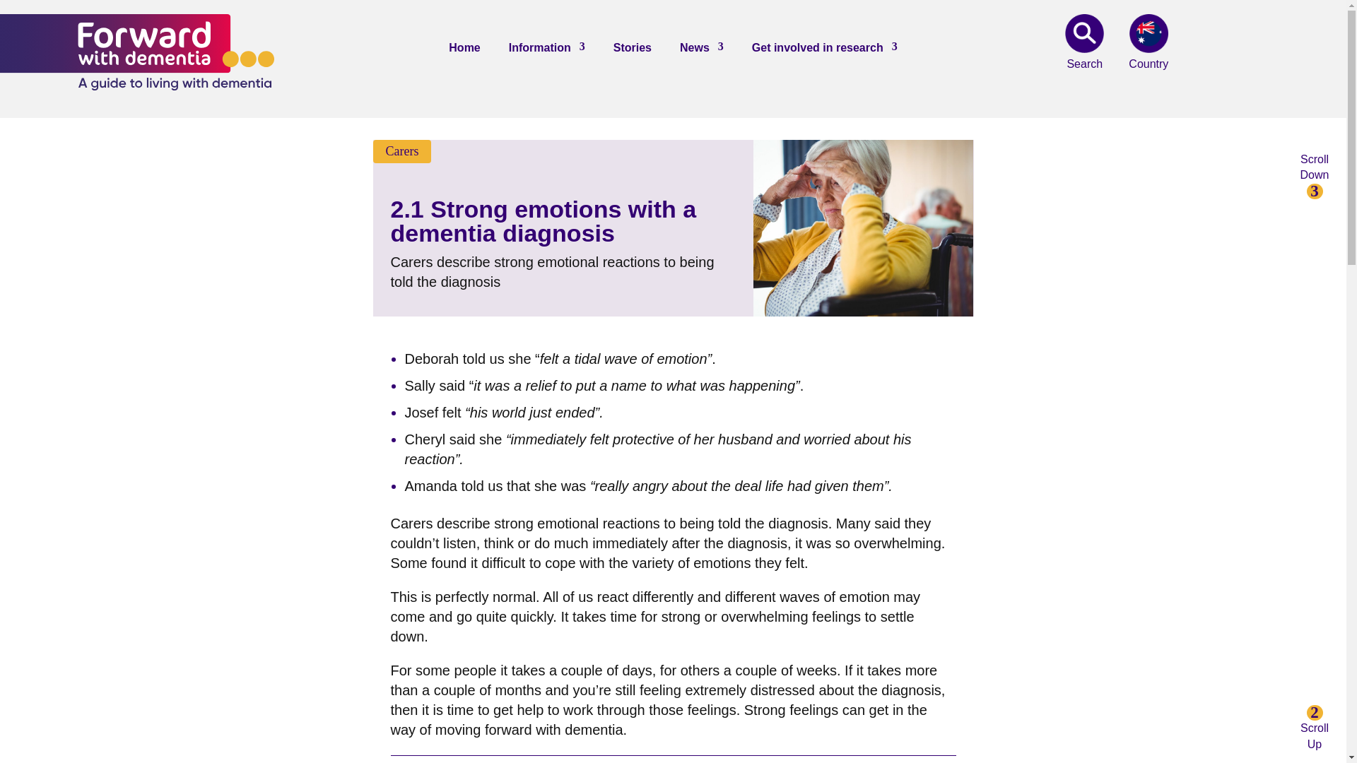 This screenshot has height=763, width=1357. What do you see at coordinates (701, 51) in the screenshot?
I see `News` at bounding box center [701, 51].